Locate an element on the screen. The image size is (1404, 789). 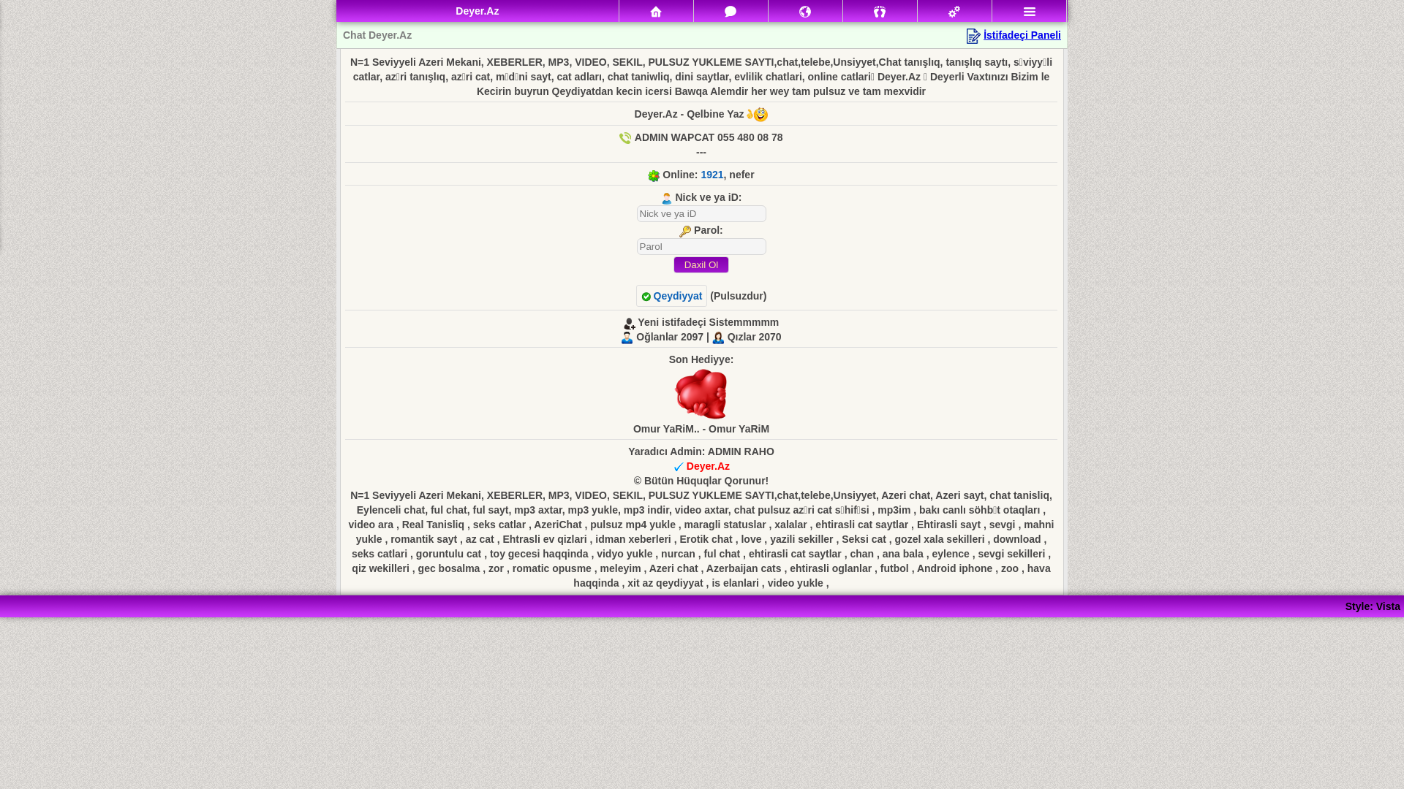
Deyer.Az is located at coordinates (708, 466).